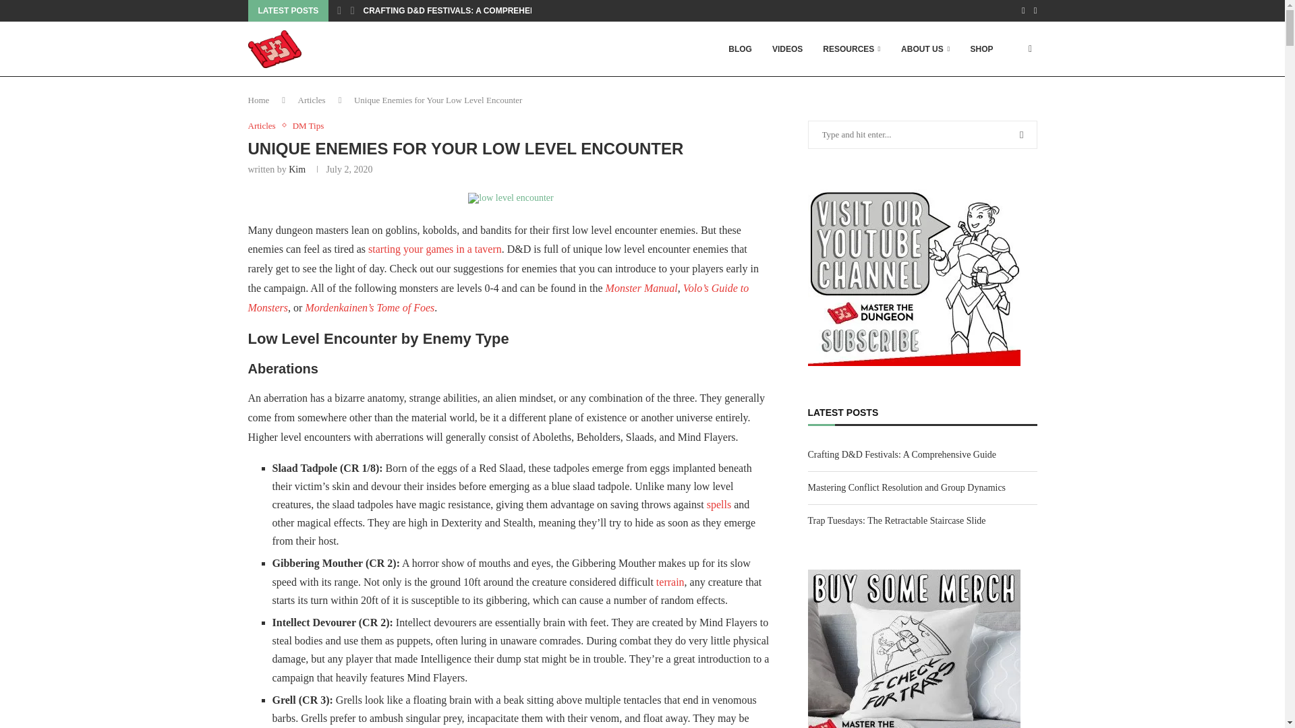  Describe the element at coordinates (312, 100) in the screenshot. I see `Articles` at that location.